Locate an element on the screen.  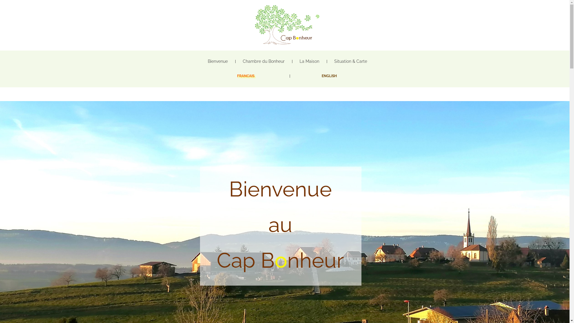
La Maison is located at coordinates (309, 61).